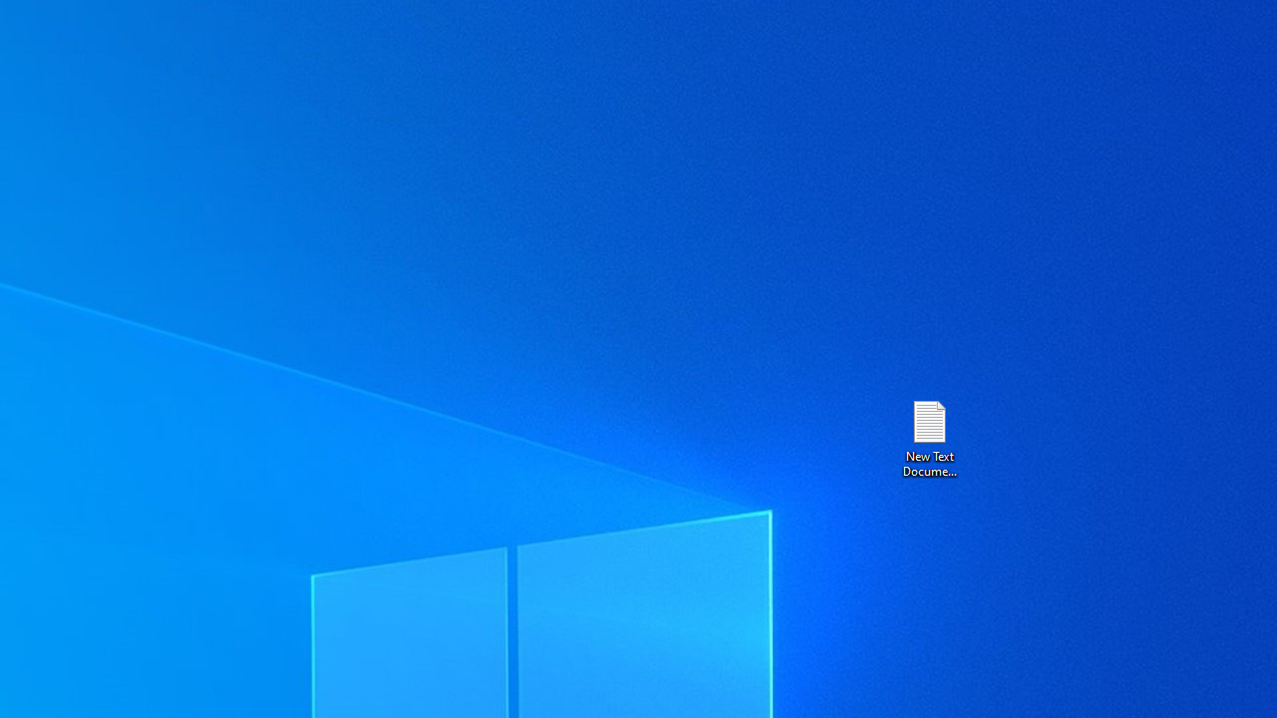 This screenshot has height=718, width=1277. What do you see at coordinates (929, 437) in the screenshot?
I see `New Text Document (2)` at bounding box center [929, 437].